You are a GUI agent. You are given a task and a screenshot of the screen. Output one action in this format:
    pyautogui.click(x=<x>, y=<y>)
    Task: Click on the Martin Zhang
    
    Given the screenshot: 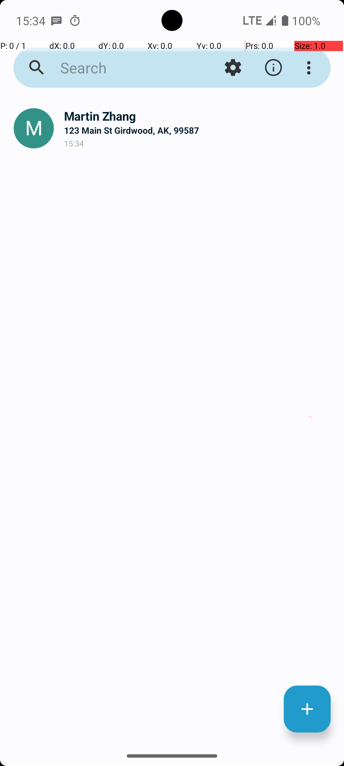 What is the action you would take?
    pyautogui.click(x=199, y=116)
    